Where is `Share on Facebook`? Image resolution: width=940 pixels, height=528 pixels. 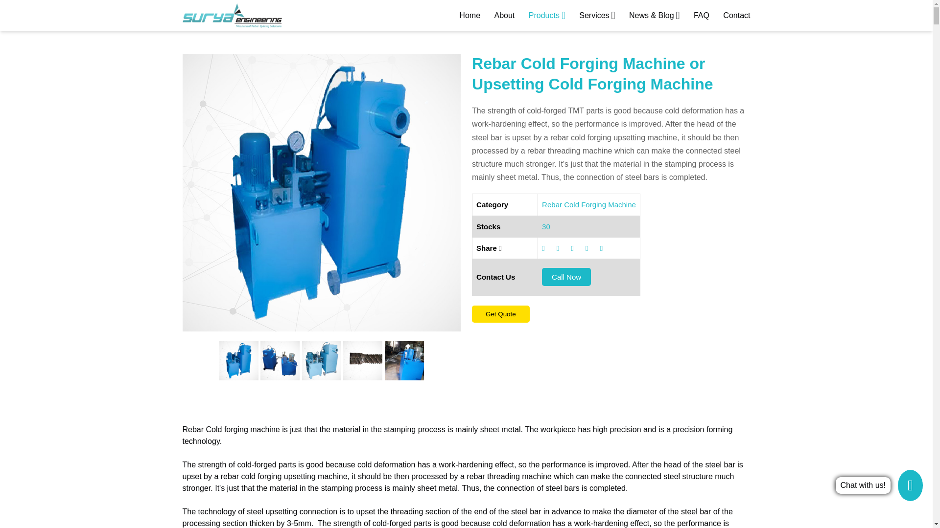
Share on Facebook is located at coordinates (553, 248).